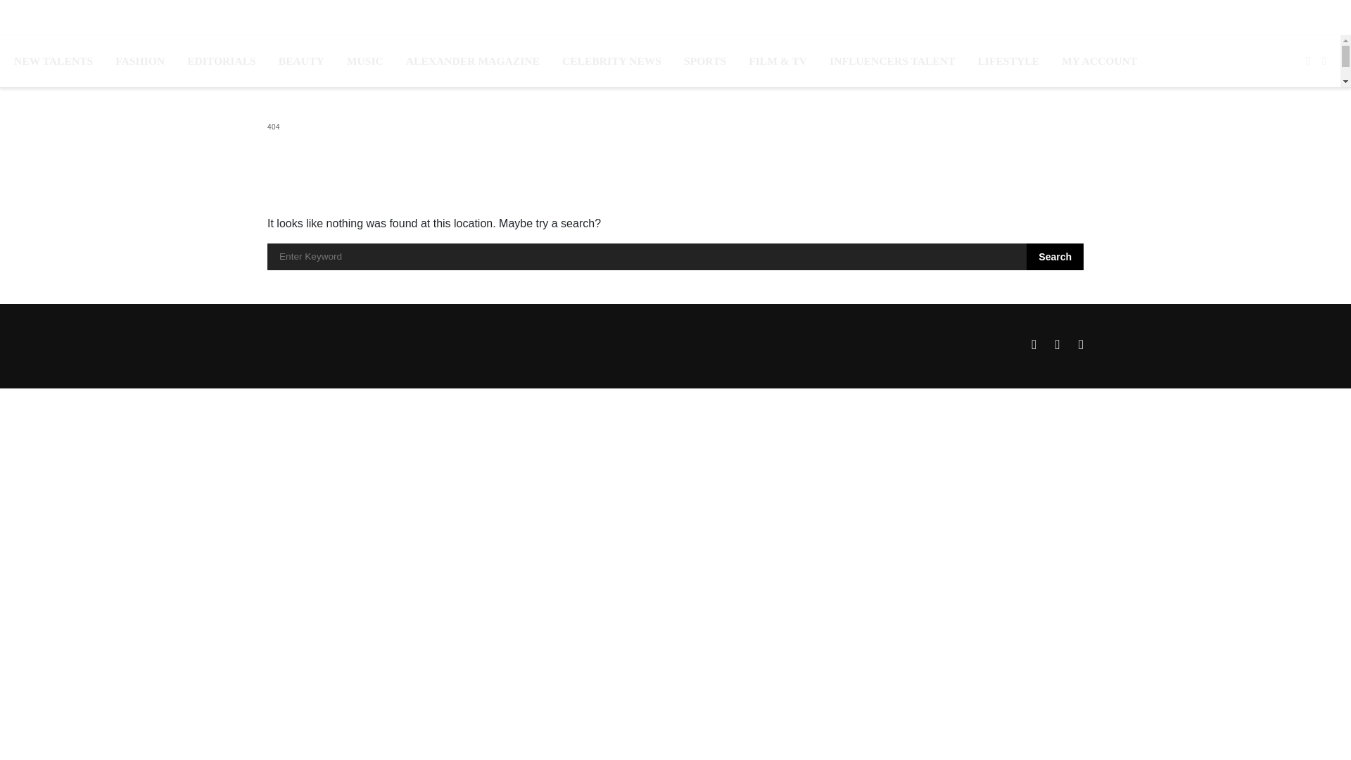 This screenshot has width=1351, height=760. Describe the element at coordinates (1008, 61) in the screenshot. I see `LIFESTYLE` at that location.